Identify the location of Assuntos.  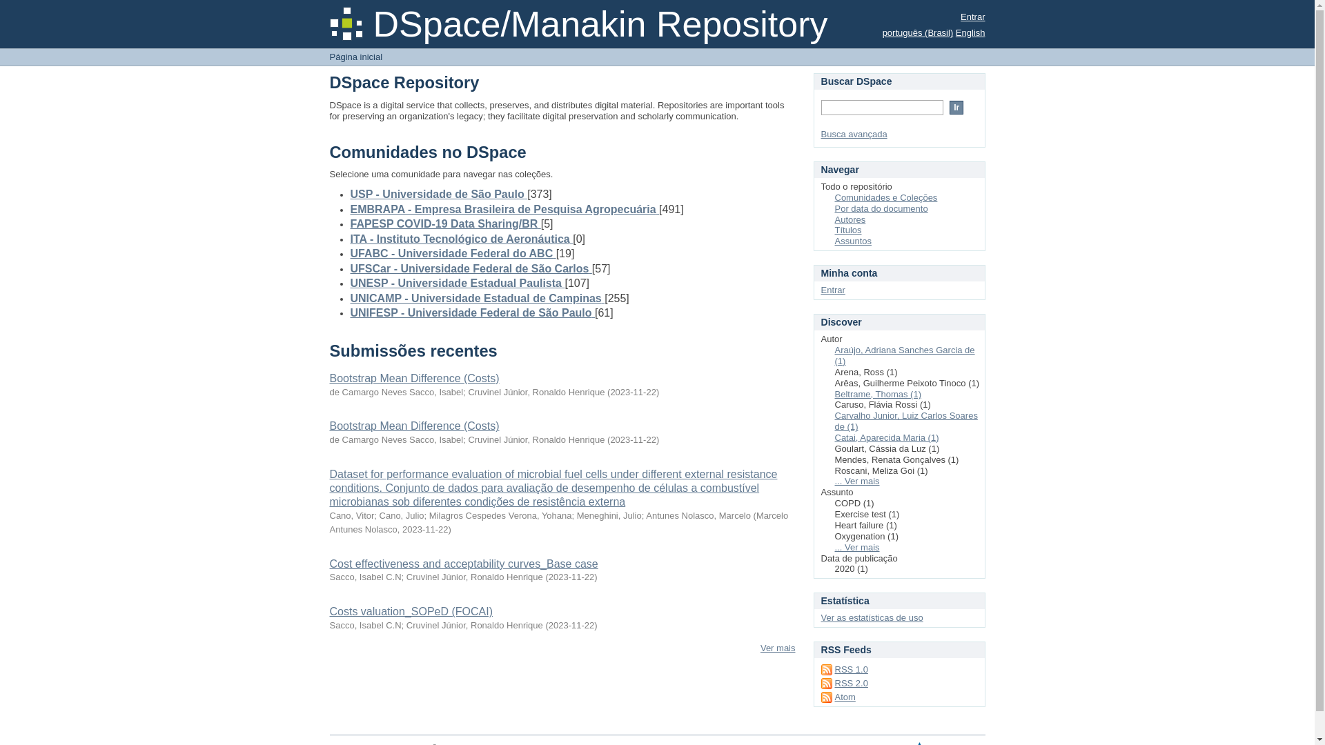
(853, 241).